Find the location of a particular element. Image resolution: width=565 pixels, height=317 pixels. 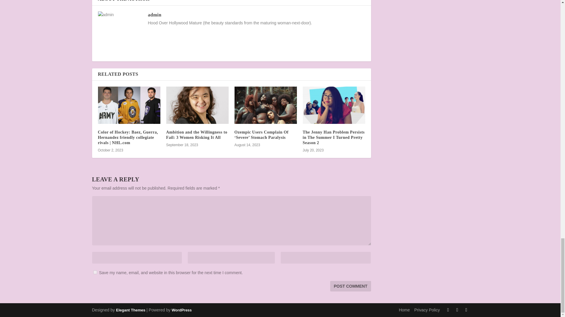

admin is located at coordinates (154, 15).